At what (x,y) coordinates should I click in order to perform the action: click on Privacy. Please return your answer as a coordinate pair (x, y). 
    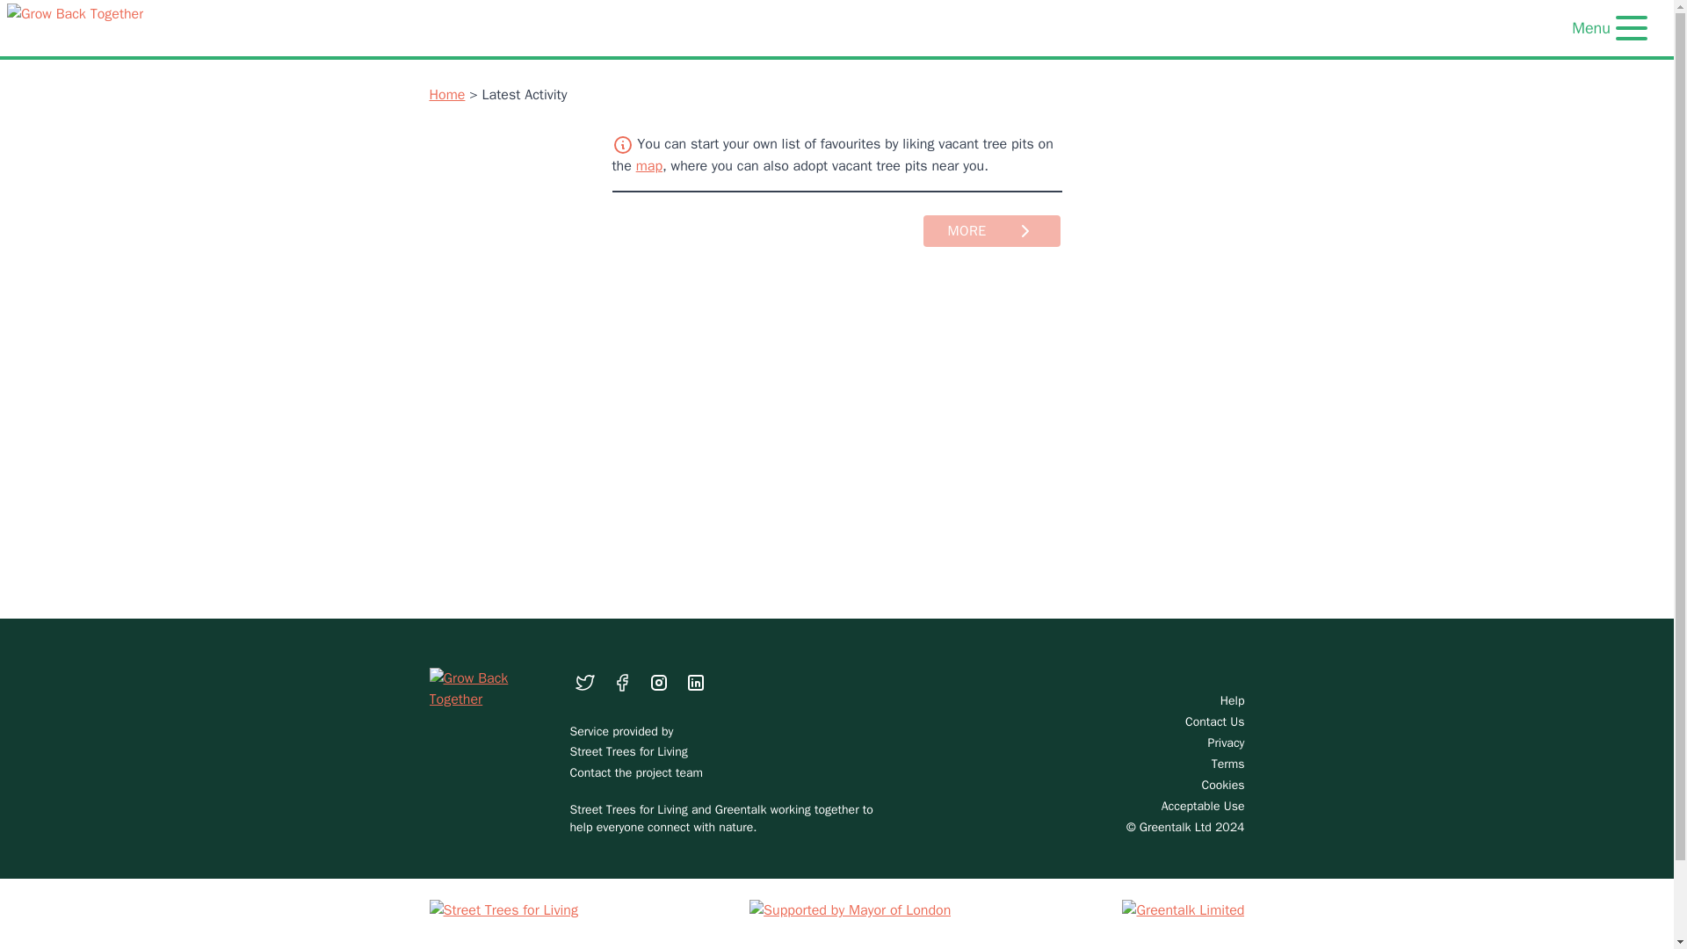
    Looking at the image, I should click on (1142, 743).